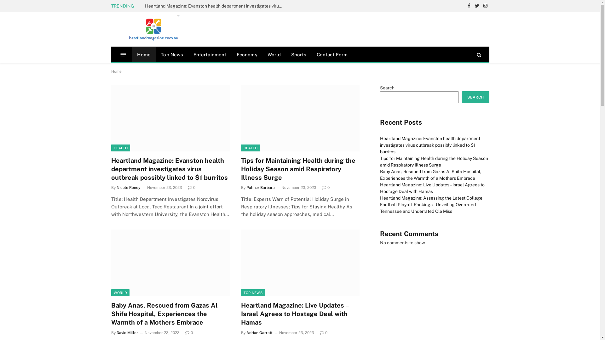  I want to click on SEARCH, so click(475, 97).